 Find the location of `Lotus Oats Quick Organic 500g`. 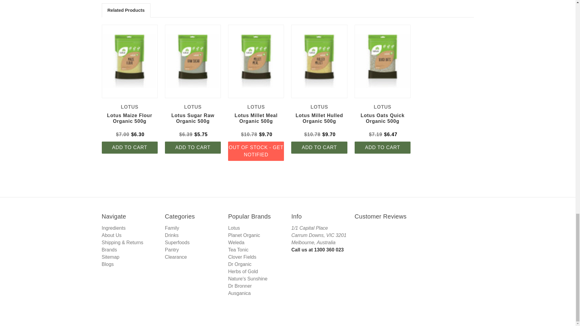

Lotus Oats Quick Organic 500g is located at coordinates (382, 61).